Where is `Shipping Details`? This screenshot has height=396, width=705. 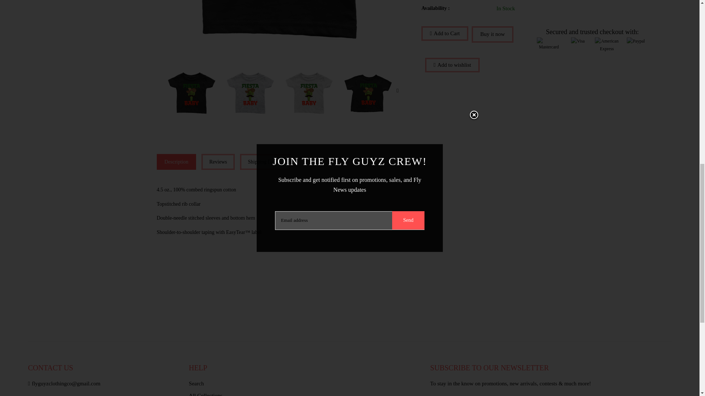
Shipping Details is located at coordinates (265, 162).